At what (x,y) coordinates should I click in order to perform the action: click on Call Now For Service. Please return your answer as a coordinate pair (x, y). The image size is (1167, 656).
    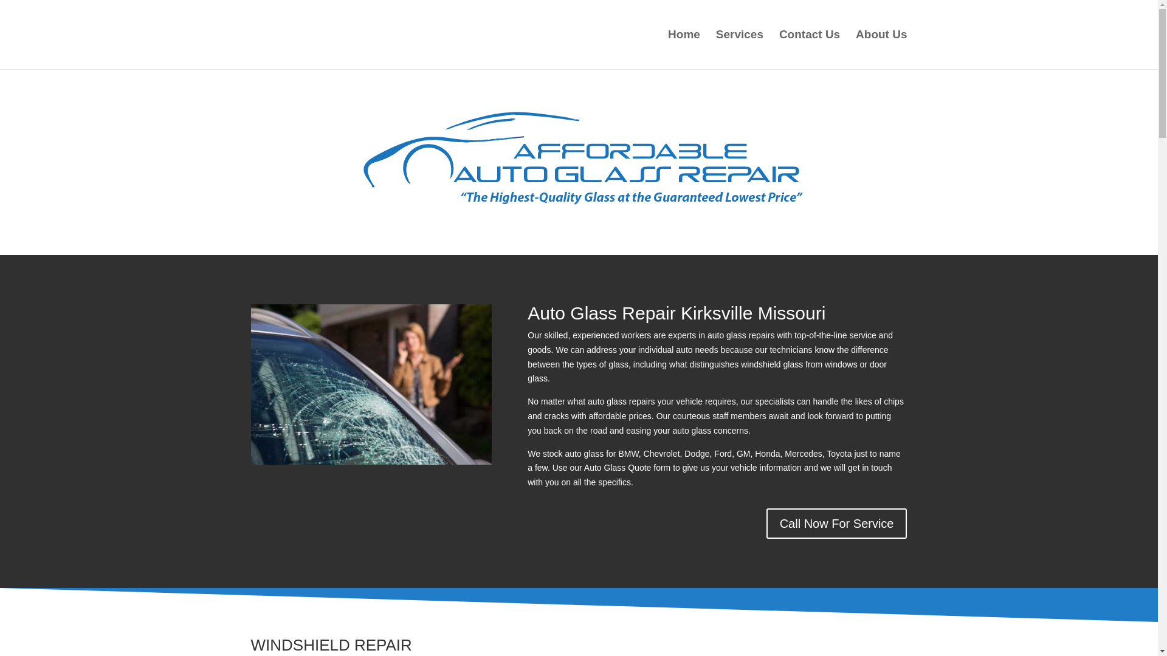
    Looking at the image, I should click on (837, 524).